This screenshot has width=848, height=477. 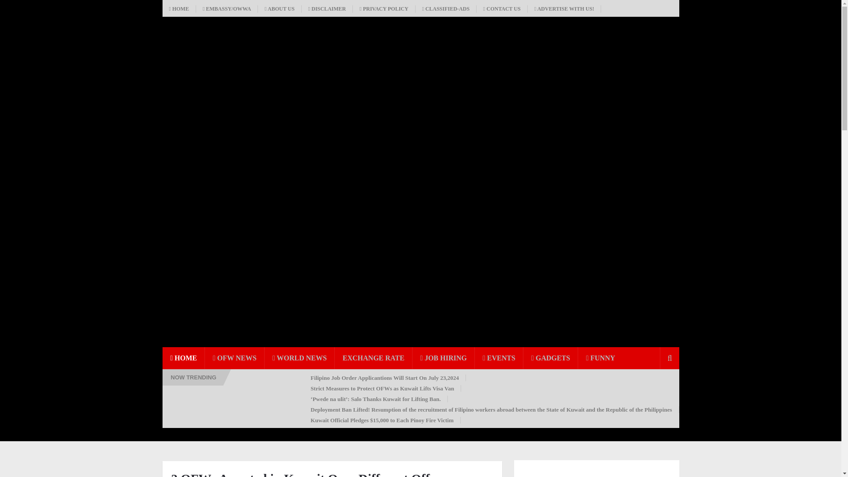 I want to click on EXCHANGE RATE, so click(x=374, y=358).